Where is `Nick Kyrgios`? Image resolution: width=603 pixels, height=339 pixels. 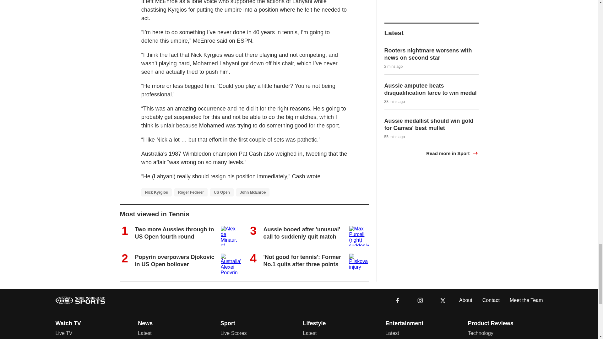
Nick Kyrgios is located at coordinates (156, 192).